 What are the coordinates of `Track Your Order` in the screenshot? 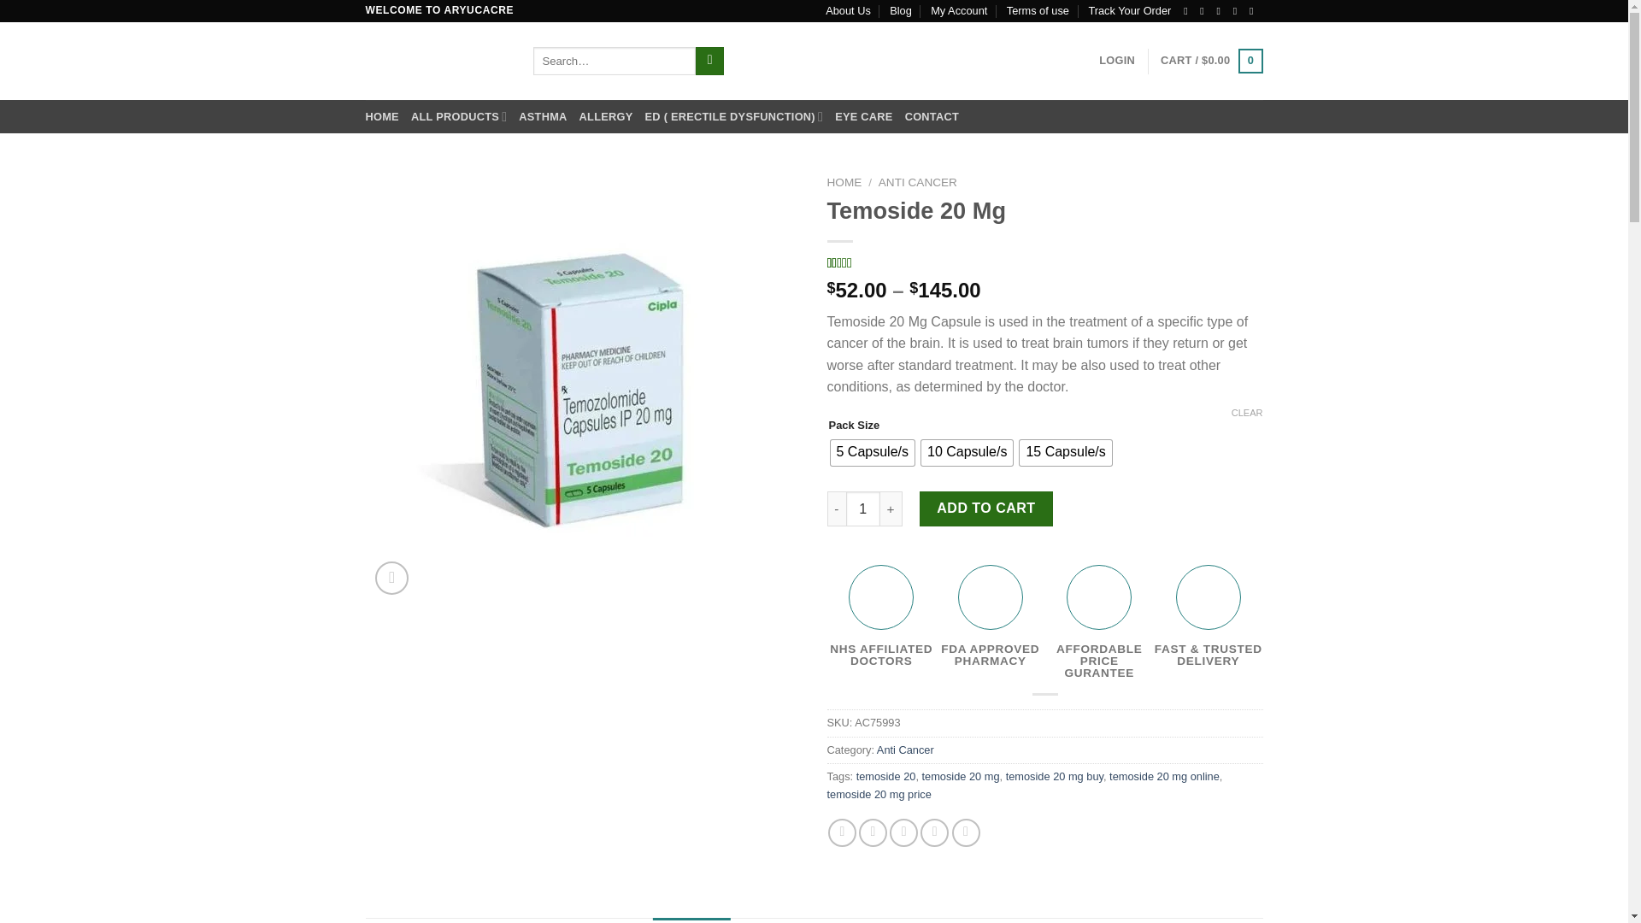 It's located at (1129, 10).